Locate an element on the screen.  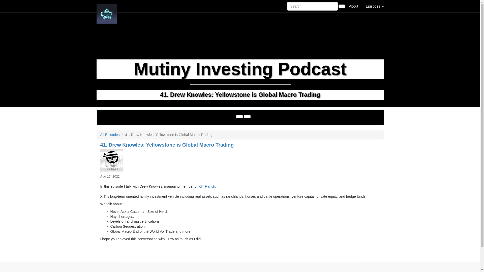
Episodes is located at coordinates (375, 6).